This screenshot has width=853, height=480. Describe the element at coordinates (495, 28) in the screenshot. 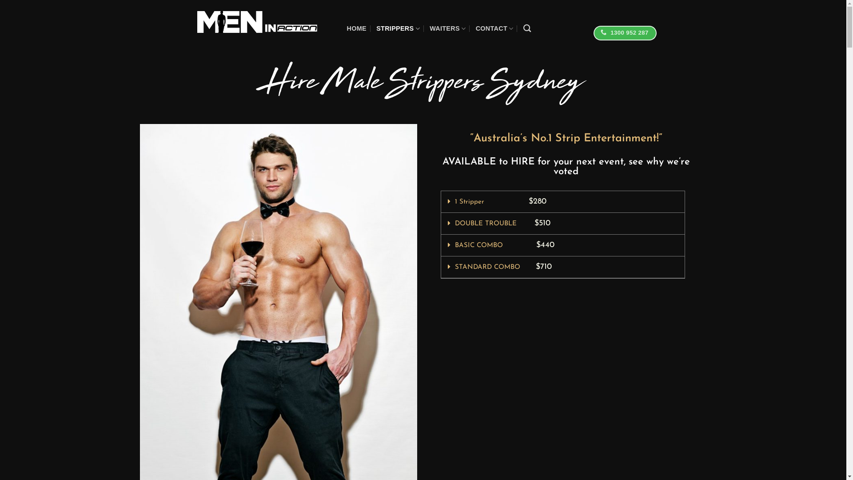

I see `CONTACT` at that location.